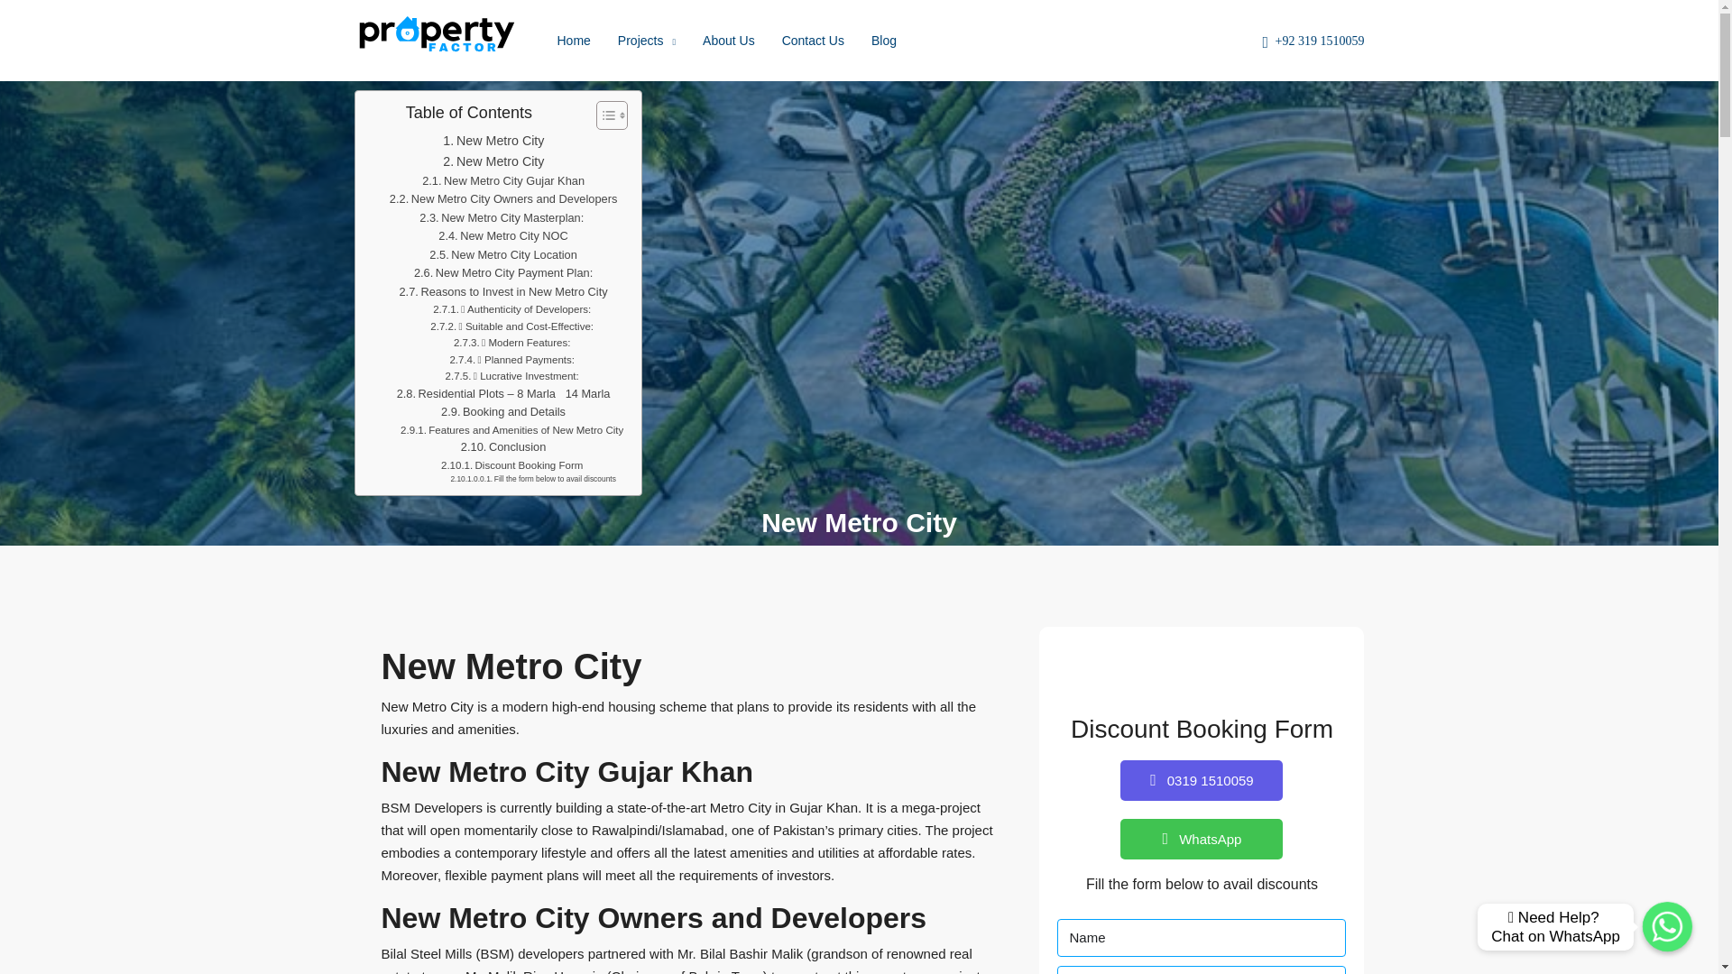  Describe the element at coordinates (493, 141) in the screenshot. I see `New Metro City` at that location.